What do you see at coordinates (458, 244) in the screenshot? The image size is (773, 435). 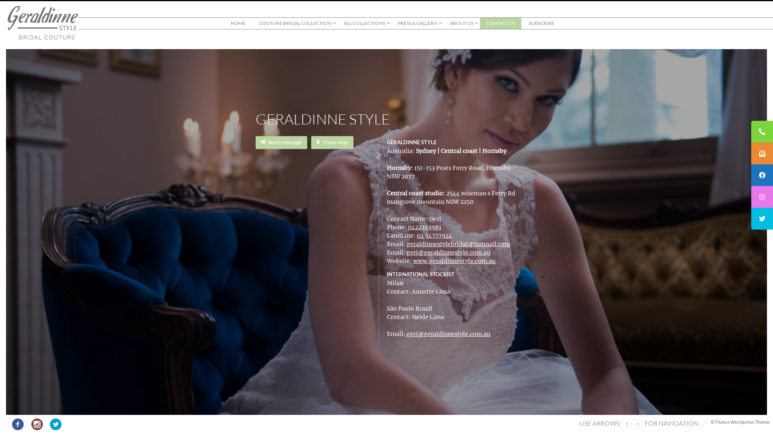 I see `geraldinnestylebridal@hotmail.com` at bounding box center [458, 244].